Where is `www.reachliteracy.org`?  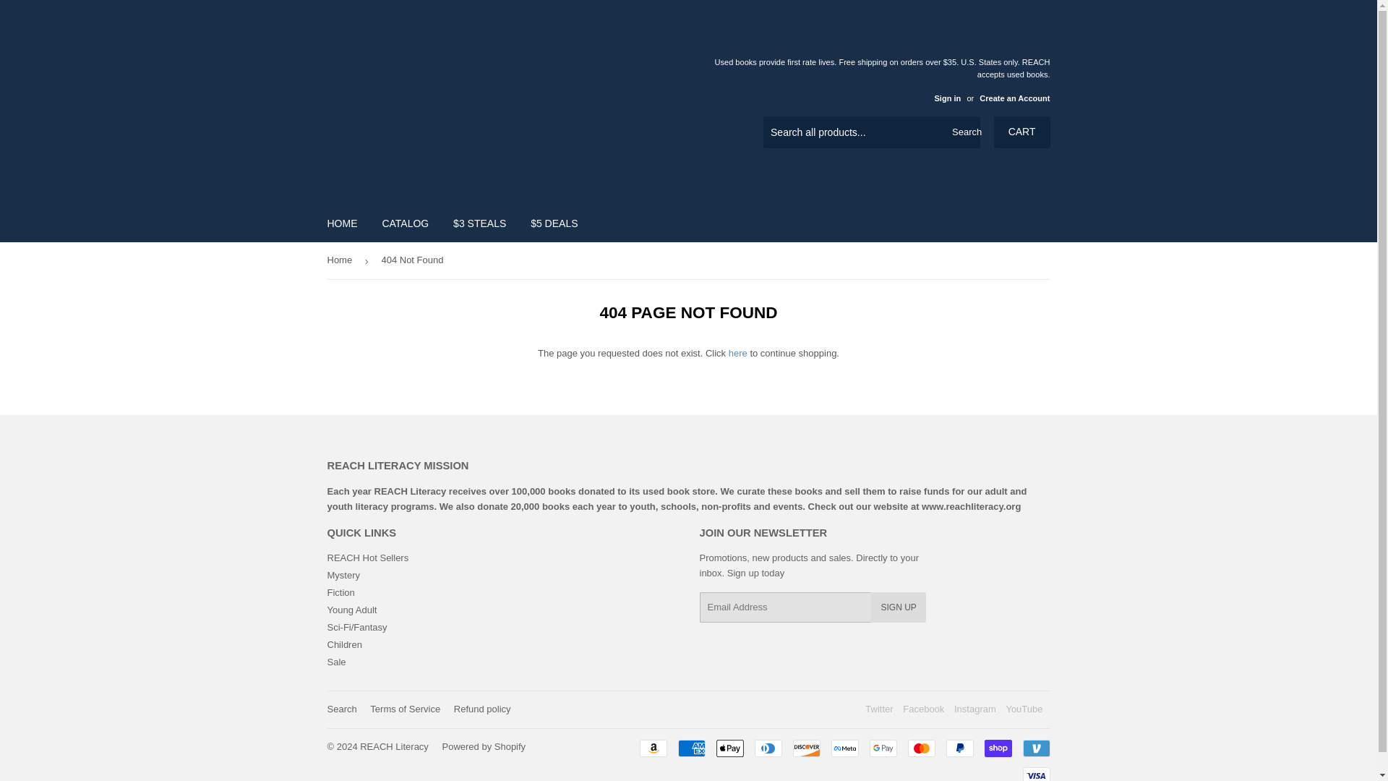 www.reachliteracy.org is located at coordinates (970, 506).